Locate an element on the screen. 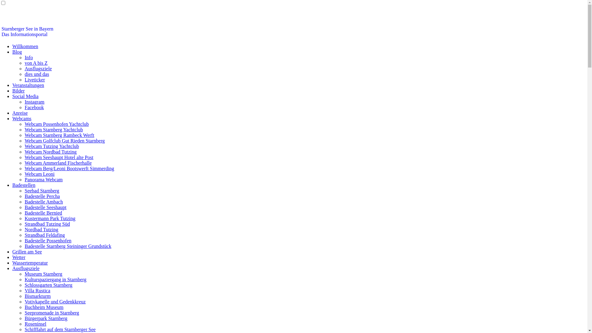 The height and width of the screenshot is (333, 592). Webcam Starnberg Yachtclub is located at coordinates (54, 129).